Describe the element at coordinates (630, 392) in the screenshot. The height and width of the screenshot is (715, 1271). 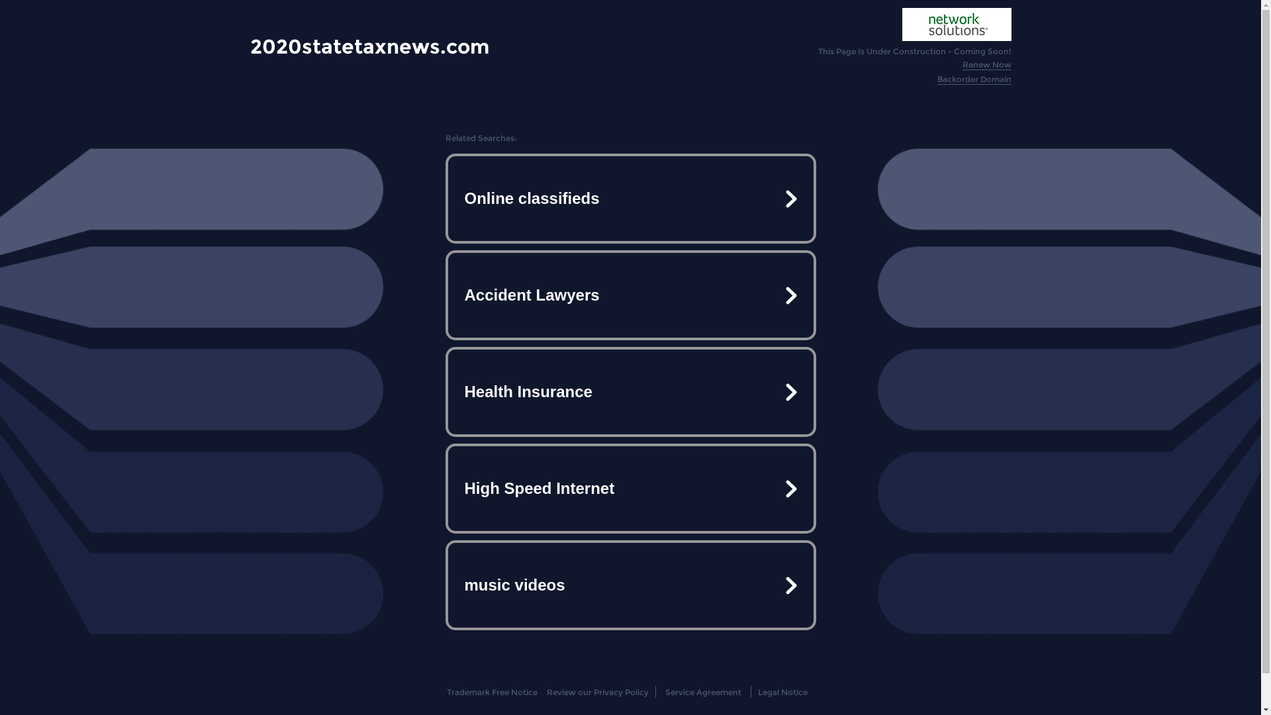
I see `Health Insurance` at that location.